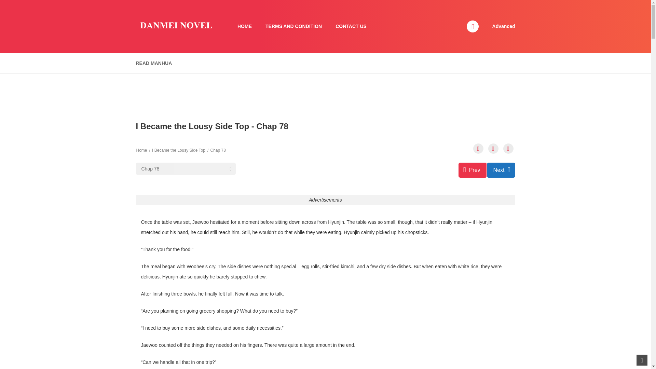  What do you see at coordinates (504, 26) in the screenshot?
I see `Advanced` at bounding box center [504, 26].